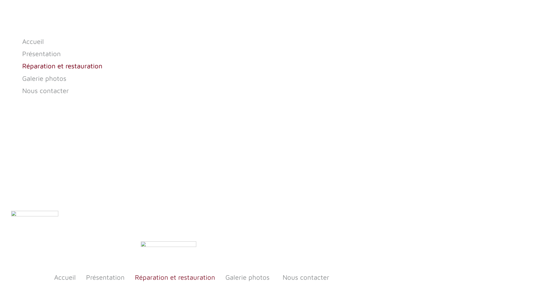 The image size is (533, 300). Describe the element at coordinates (65, 277) in the screenshot. I see `Accueil` at that location.